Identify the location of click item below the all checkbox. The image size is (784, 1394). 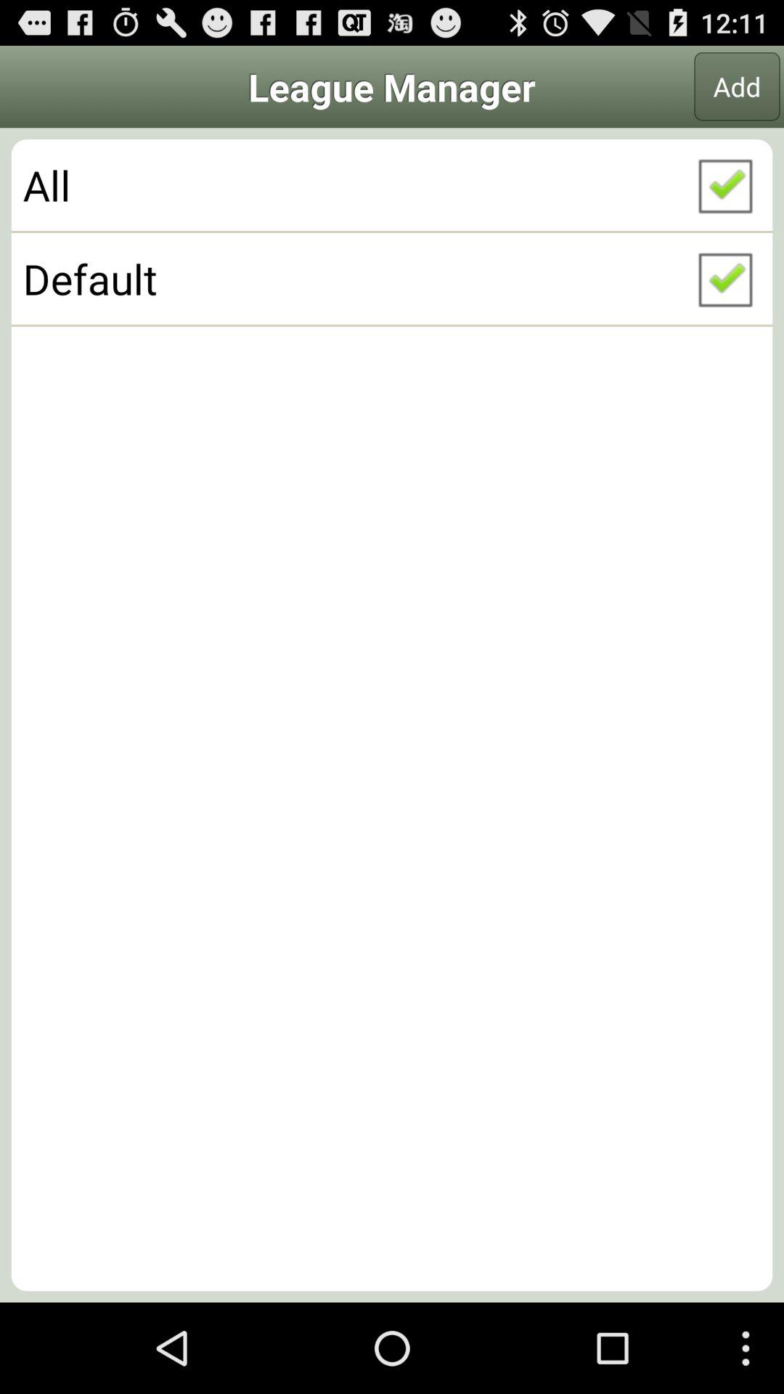
(392, 278).